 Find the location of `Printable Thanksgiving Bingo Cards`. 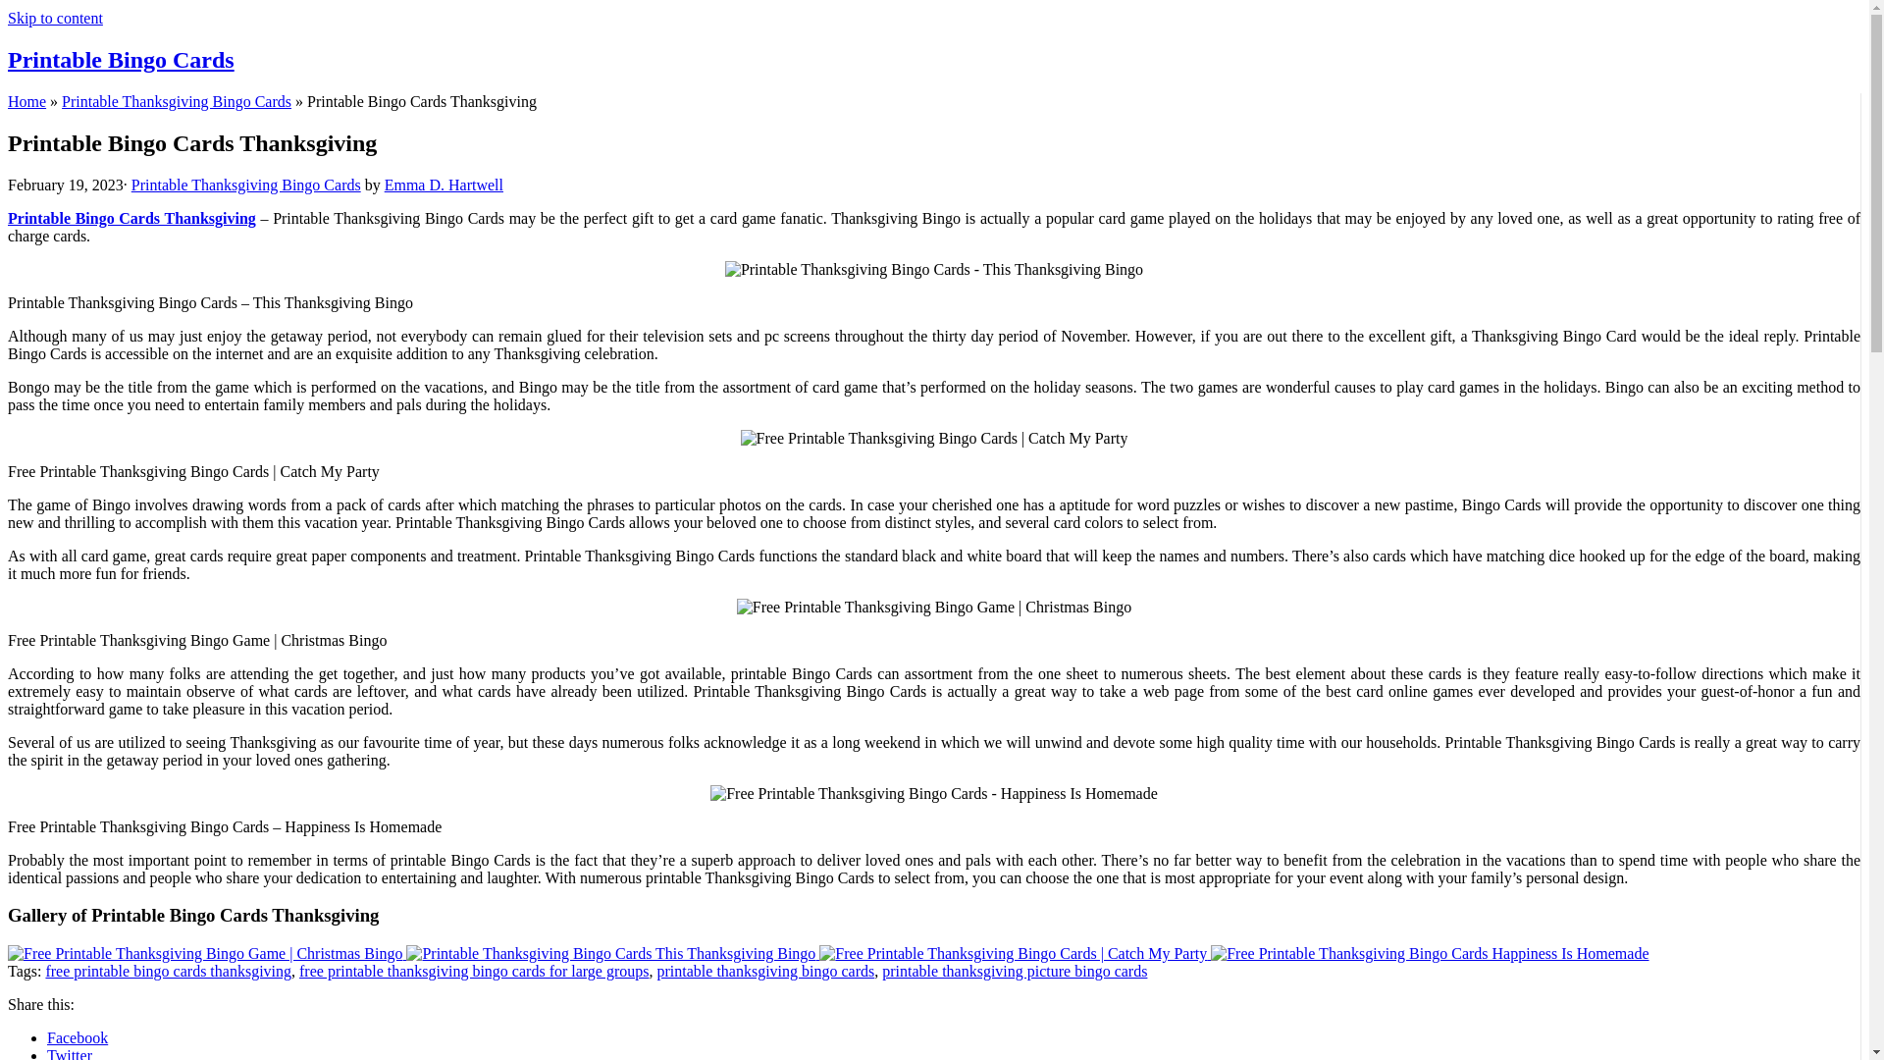

Printable Thanksgiving Bingo Cards is located at coordinates (246, 185).